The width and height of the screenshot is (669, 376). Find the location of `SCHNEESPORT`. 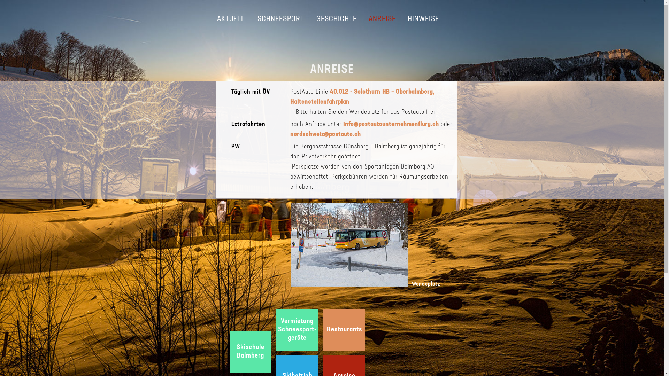

SCHNEESPORT is located at coordinates (281, 19).